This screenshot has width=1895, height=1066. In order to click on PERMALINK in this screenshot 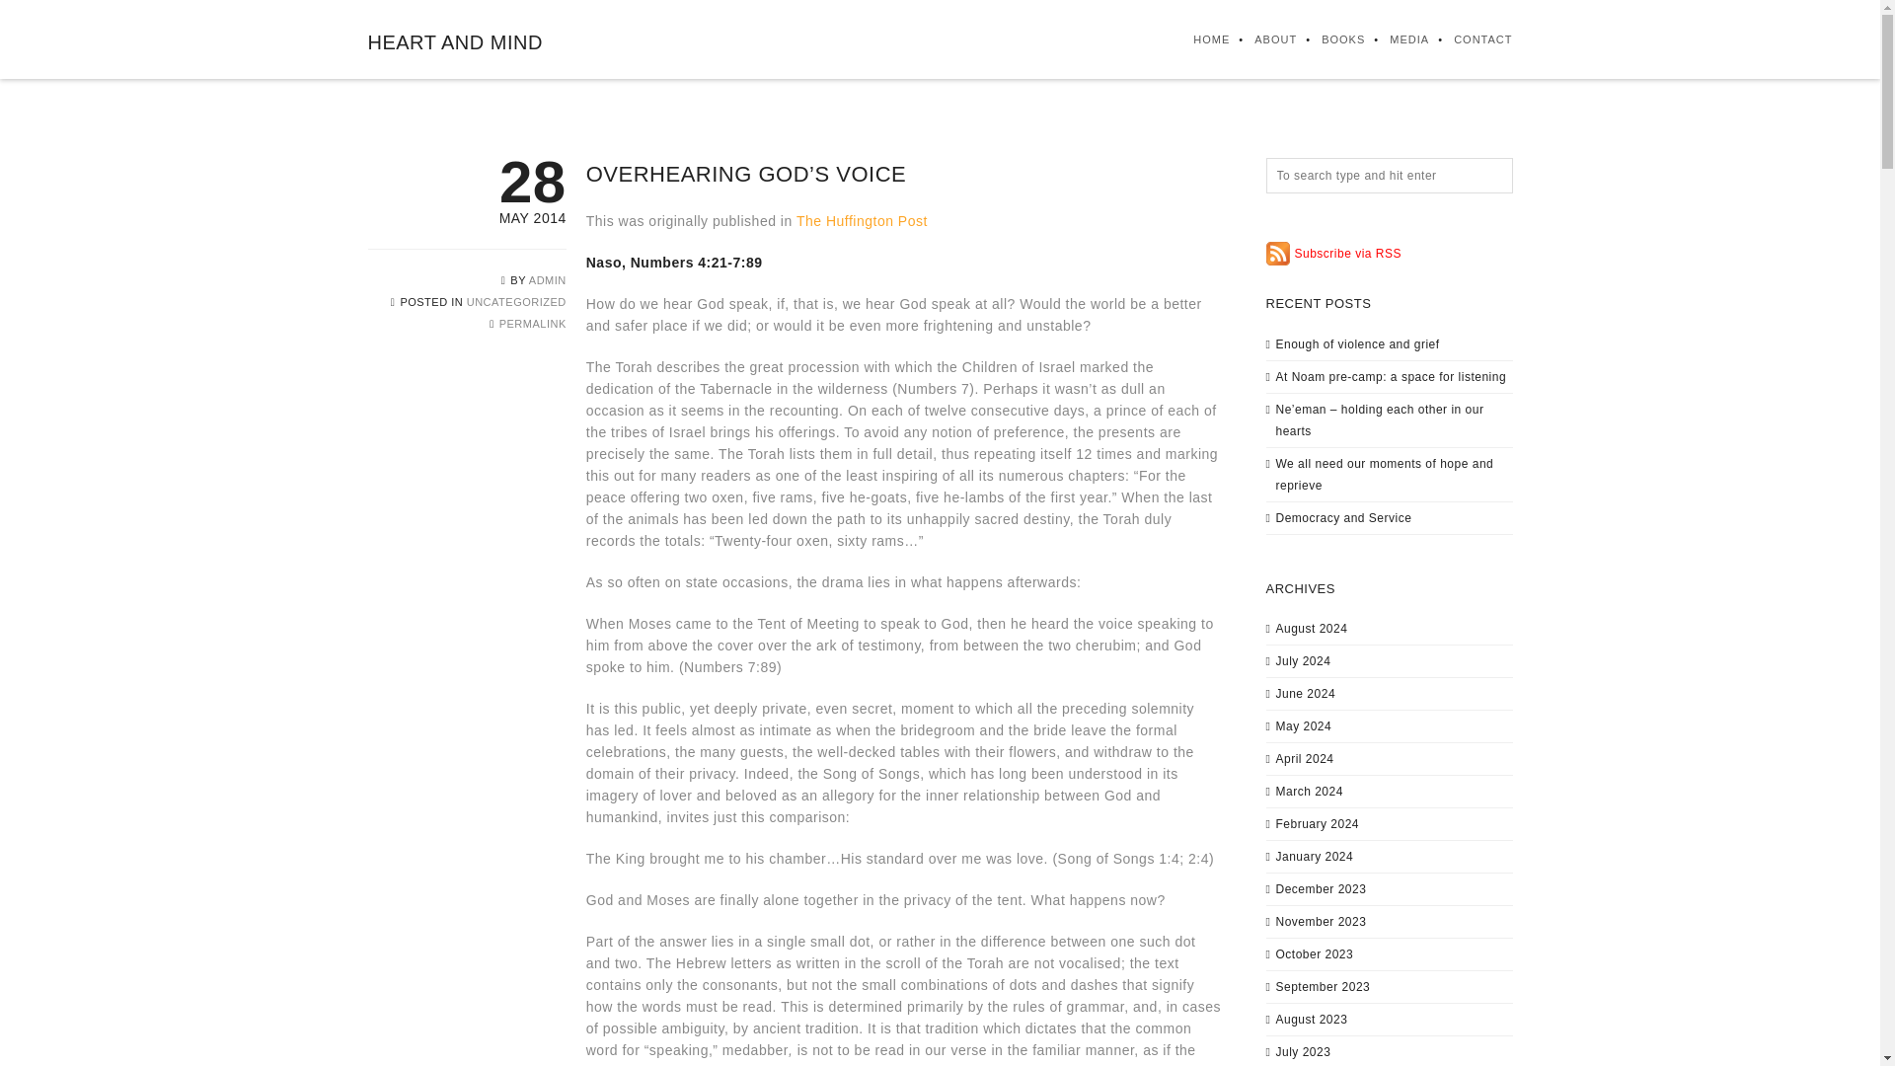, I will do `click(533, 323)`.